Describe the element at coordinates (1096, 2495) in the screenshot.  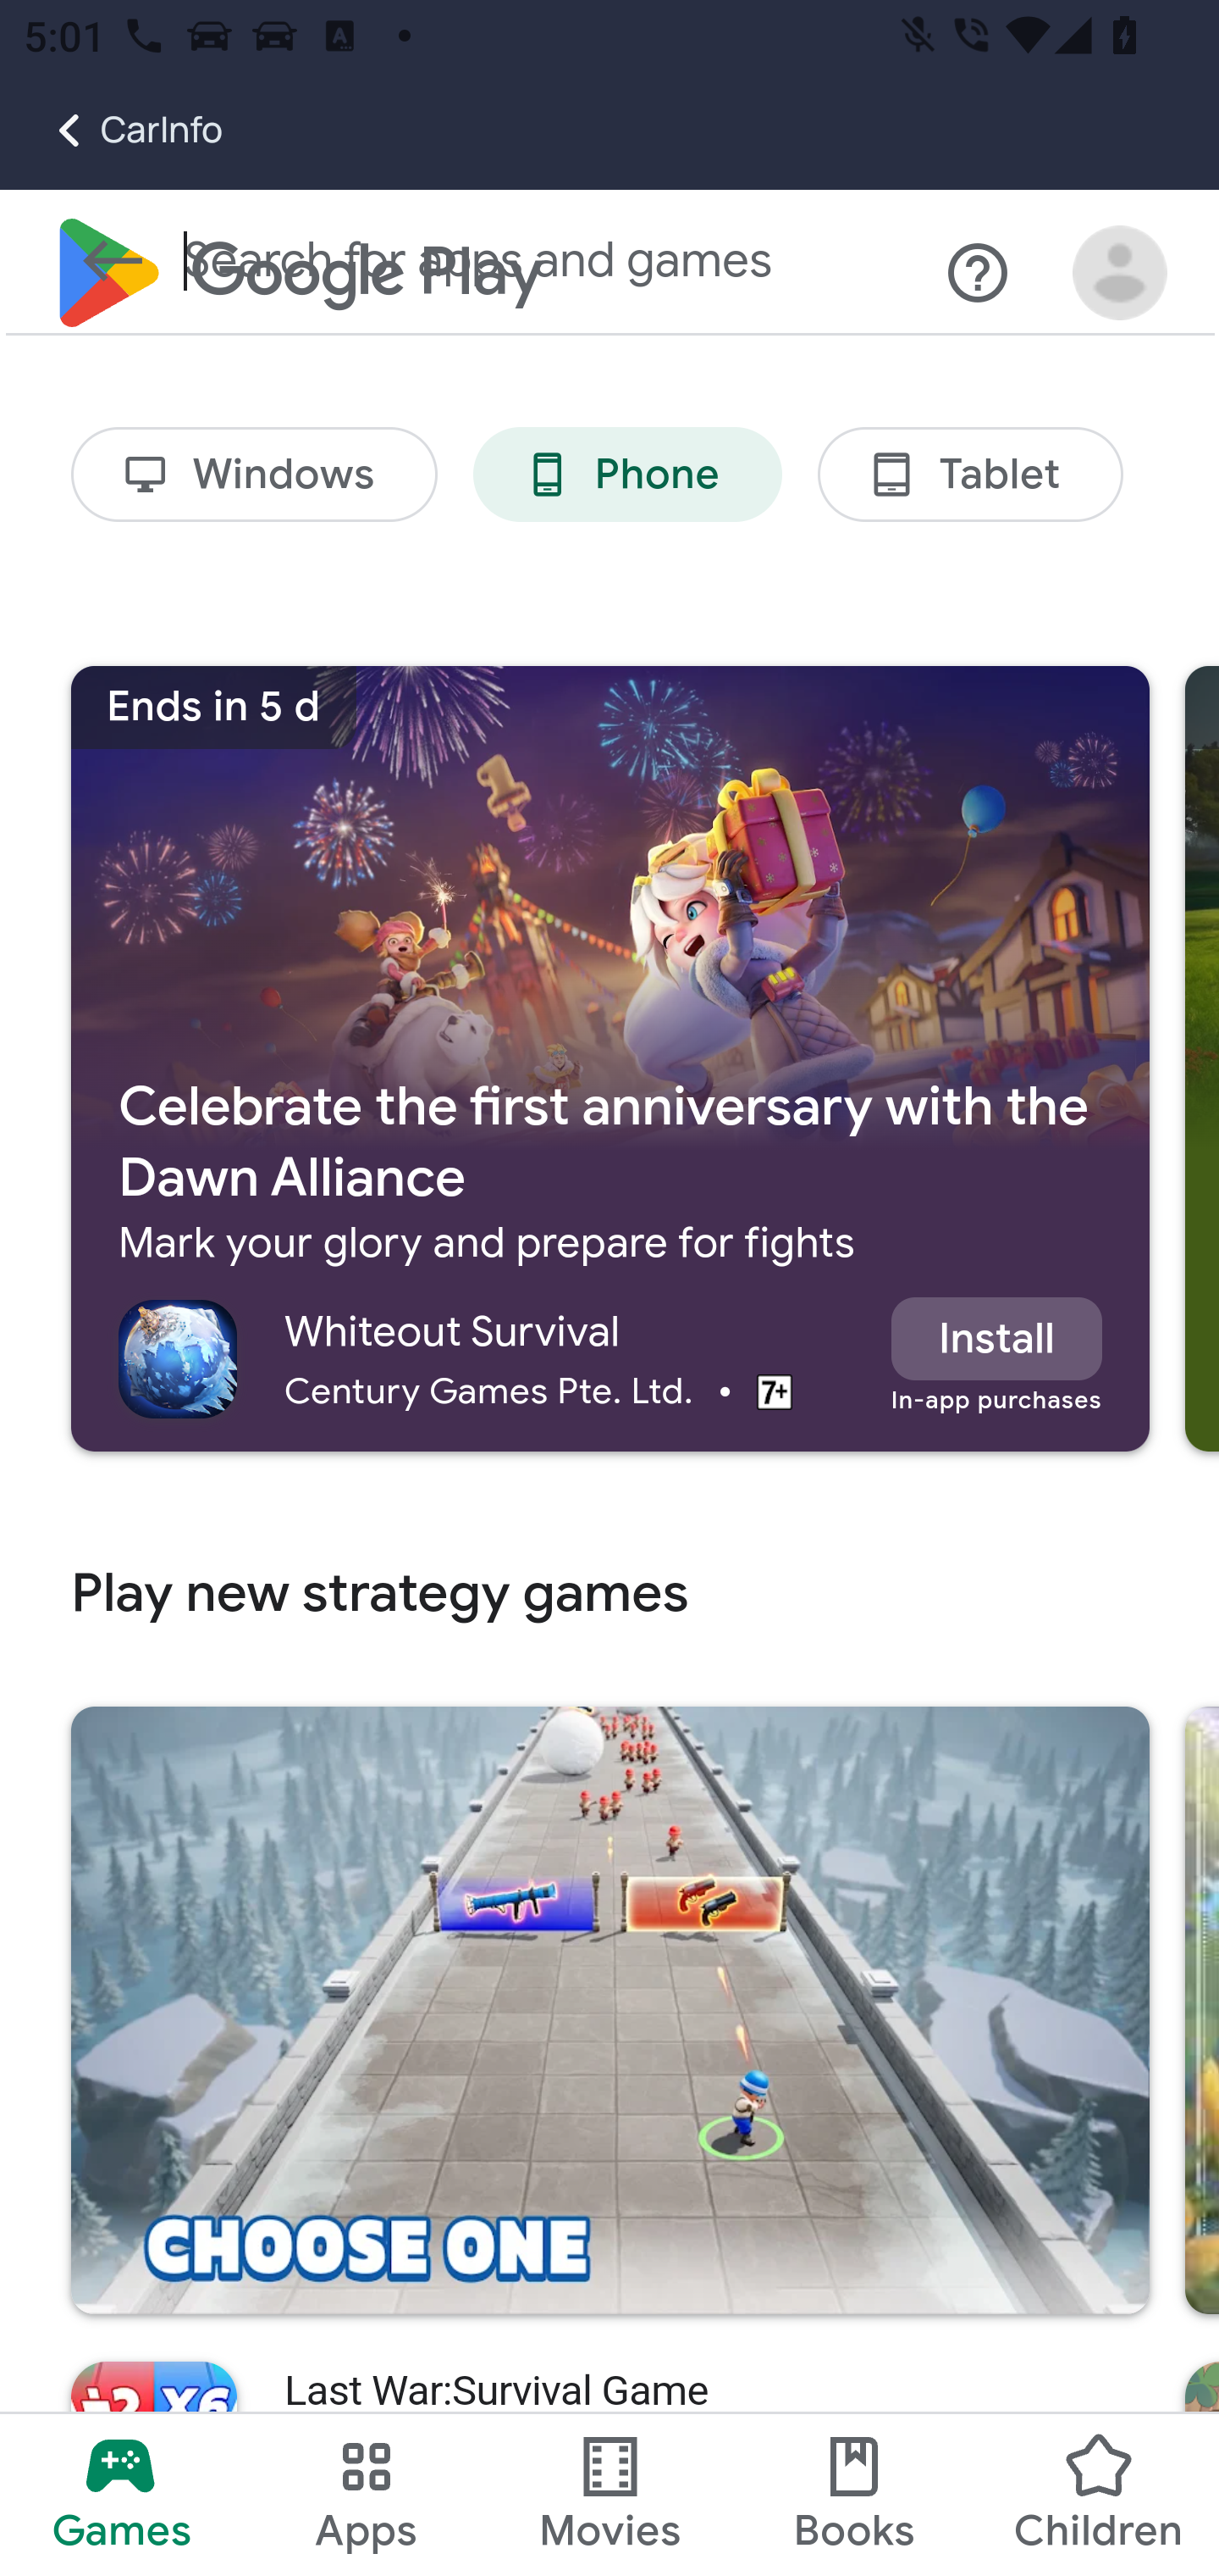
I see `Children` at that location.